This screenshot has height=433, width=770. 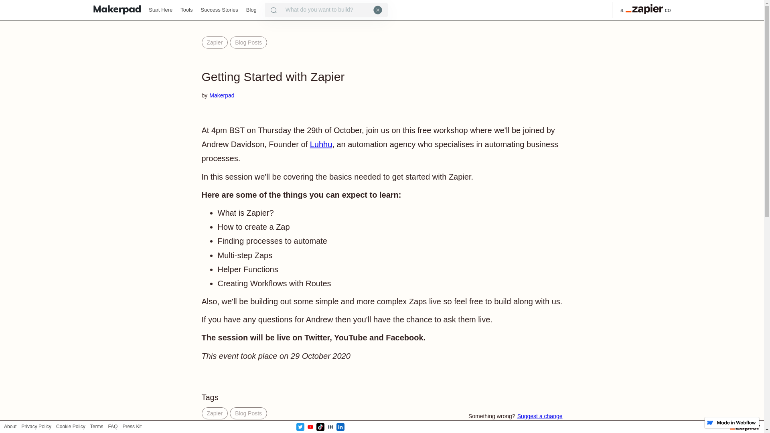 I want to click on Luhhu, so click(x=321, y=144).